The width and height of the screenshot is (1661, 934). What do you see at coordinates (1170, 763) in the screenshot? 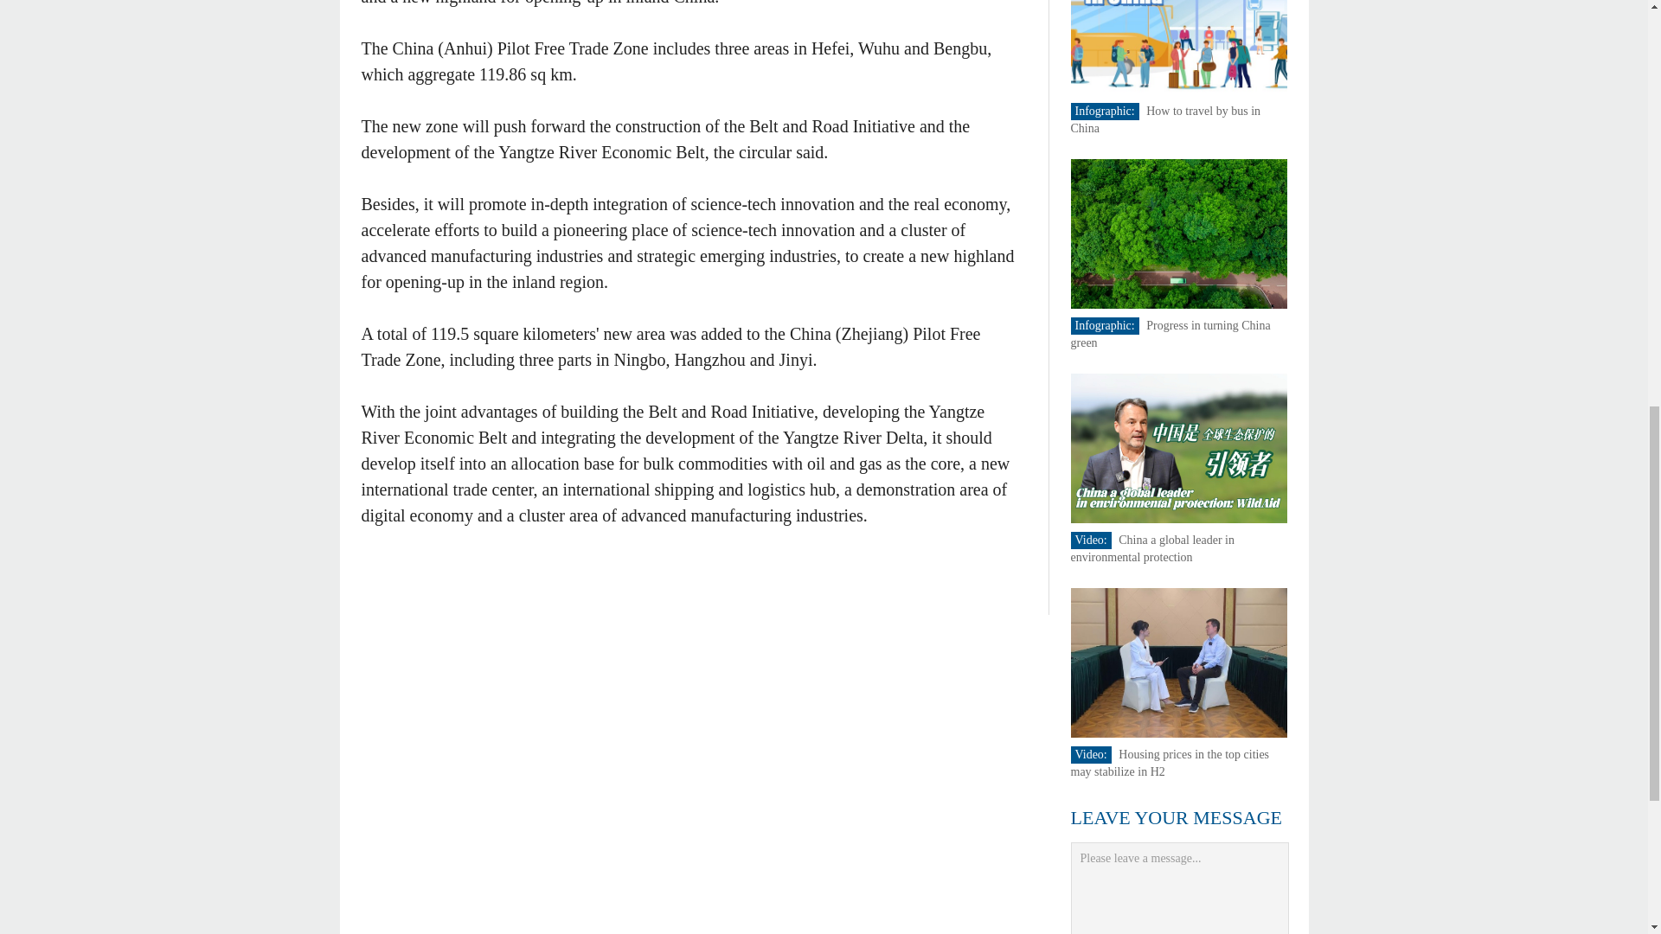
I see `Housing prices in the top cities may stabilize in H2` at bounding box center [1170, 763].